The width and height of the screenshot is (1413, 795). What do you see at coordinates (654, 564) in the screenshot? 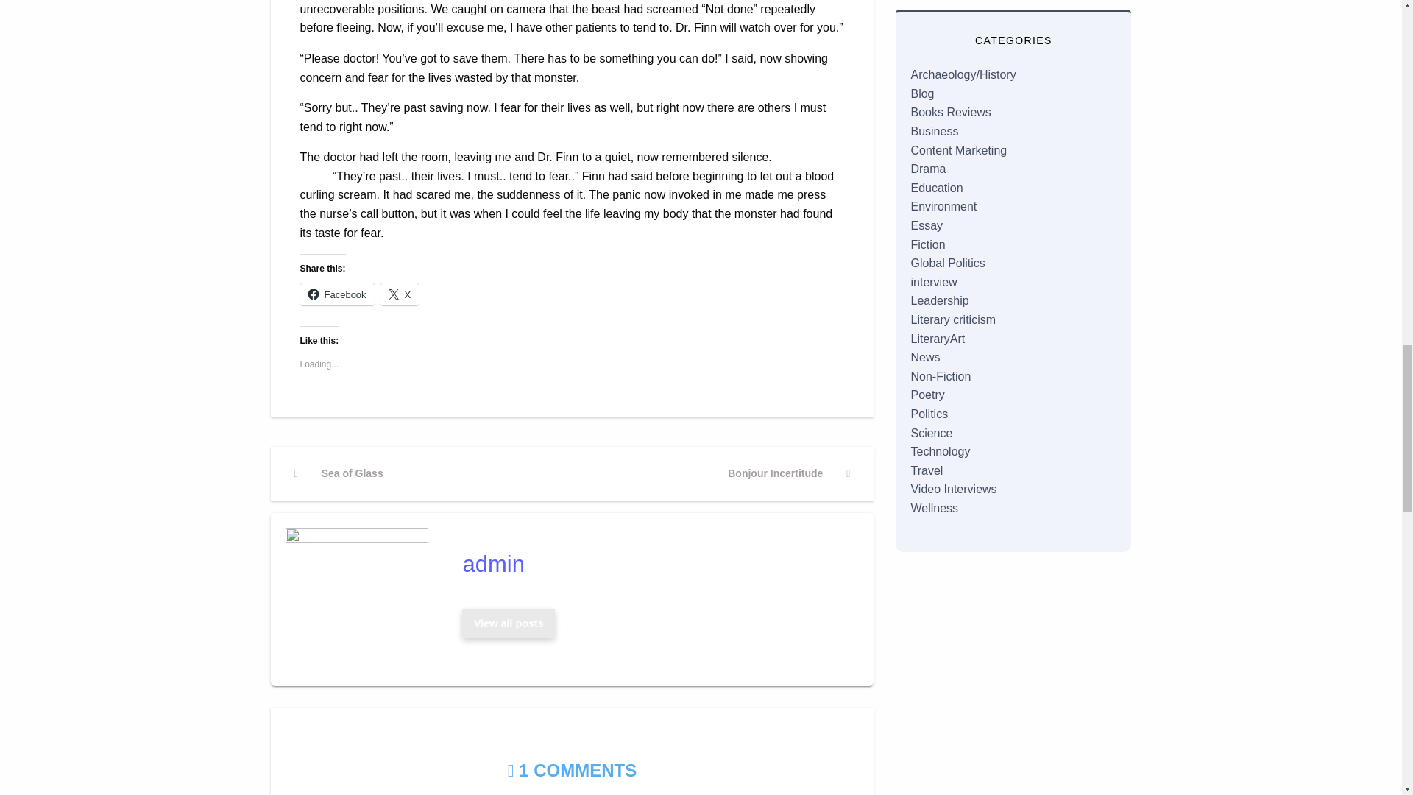
I see `X` at bounding box center [654, 564].